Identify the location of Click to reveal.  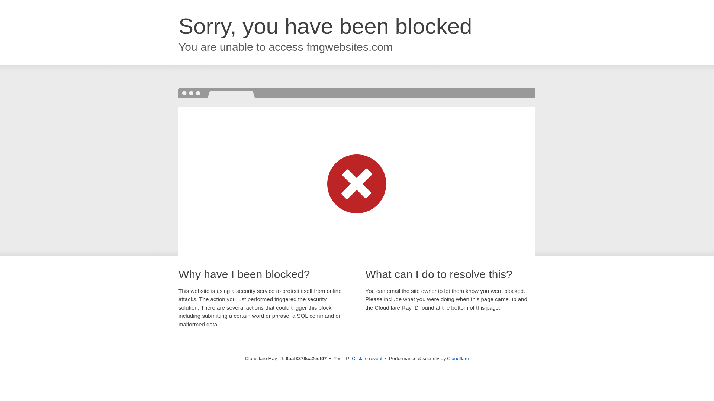
(367, 359).